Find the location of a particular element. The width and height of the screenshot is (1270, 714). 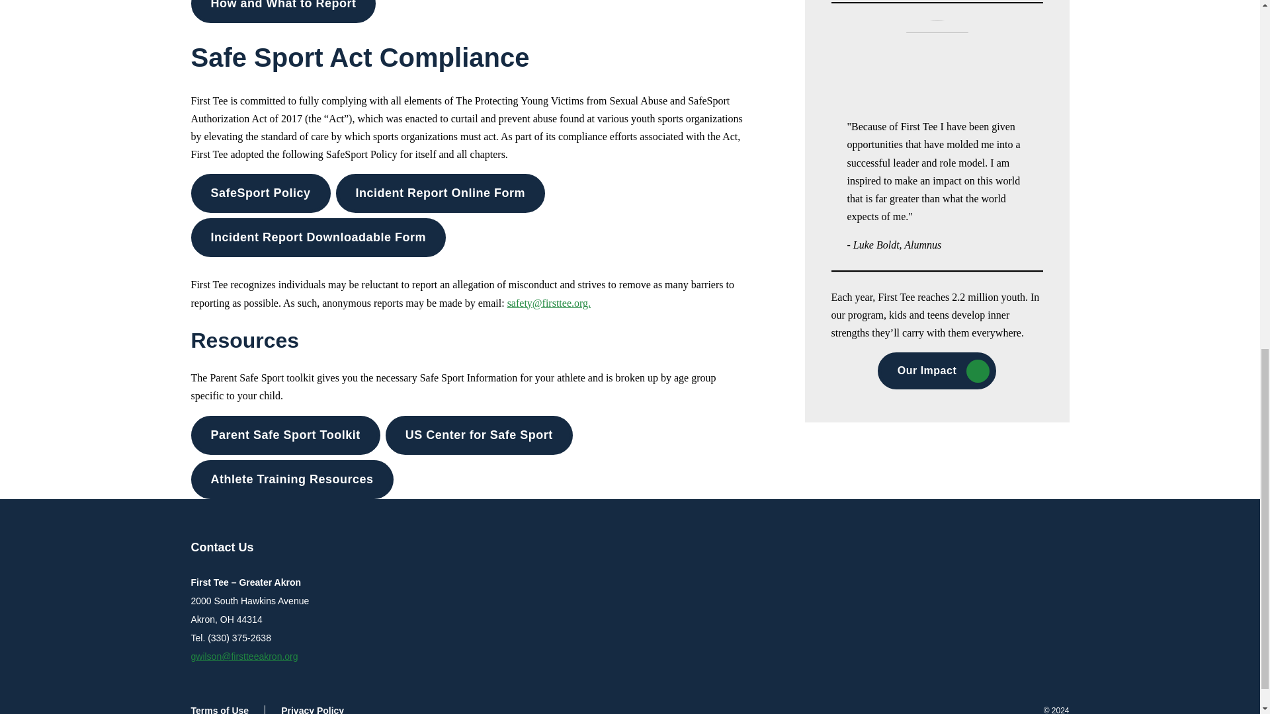

Incident Report Downloadable Form is located at coordinates (317, 237).